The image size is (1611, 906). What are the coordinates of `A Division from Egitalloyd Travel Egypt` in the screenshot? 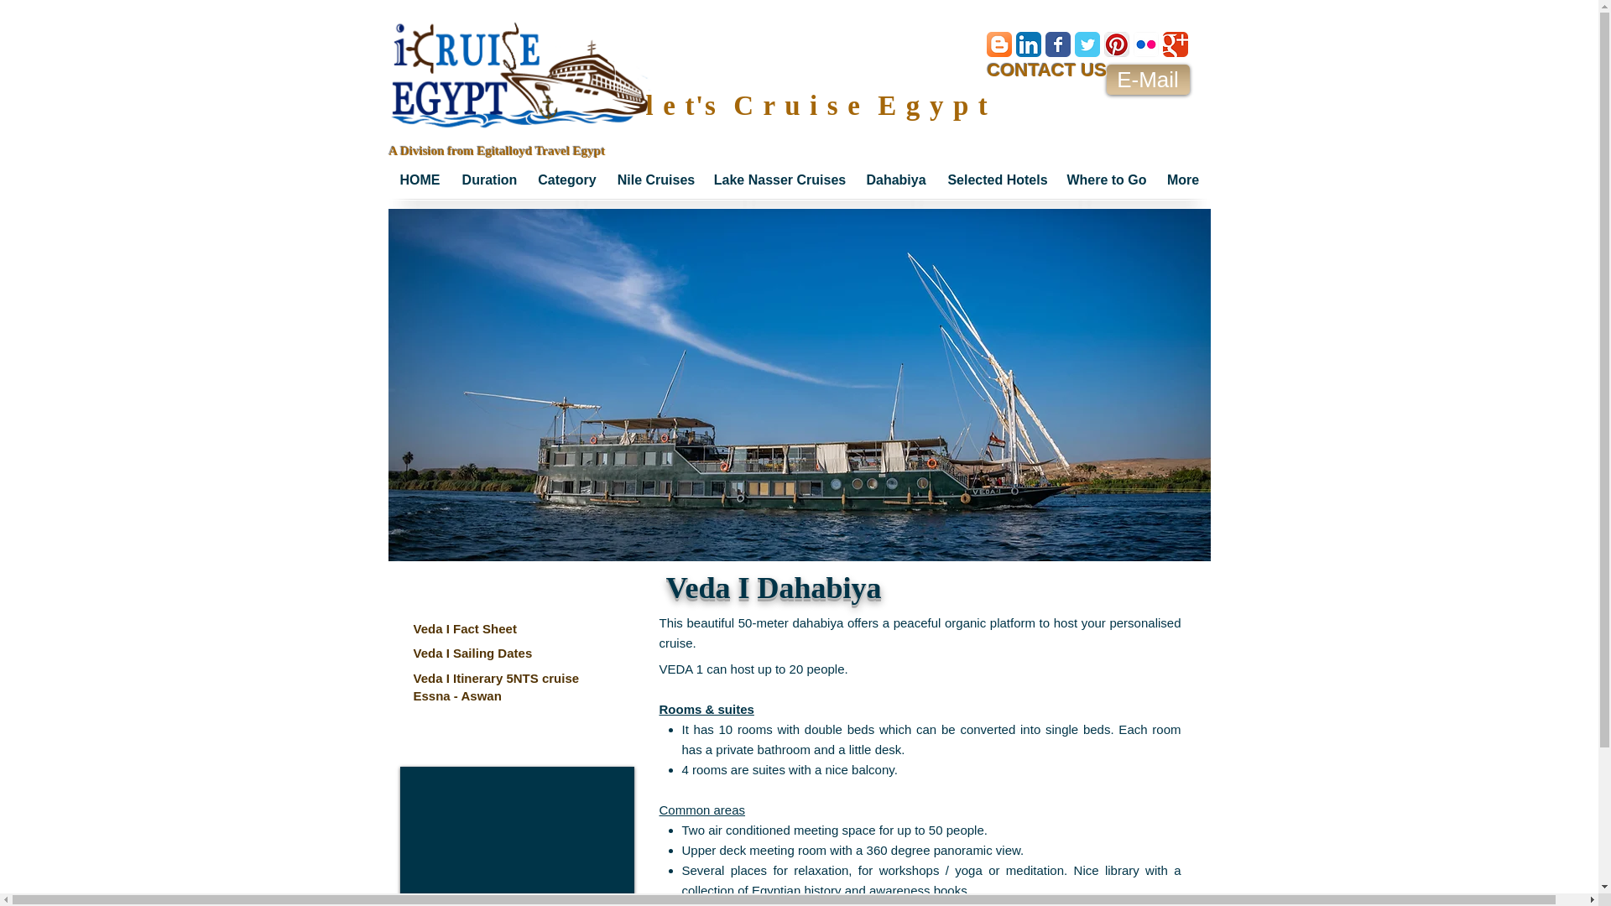 It's located at (497, 150).